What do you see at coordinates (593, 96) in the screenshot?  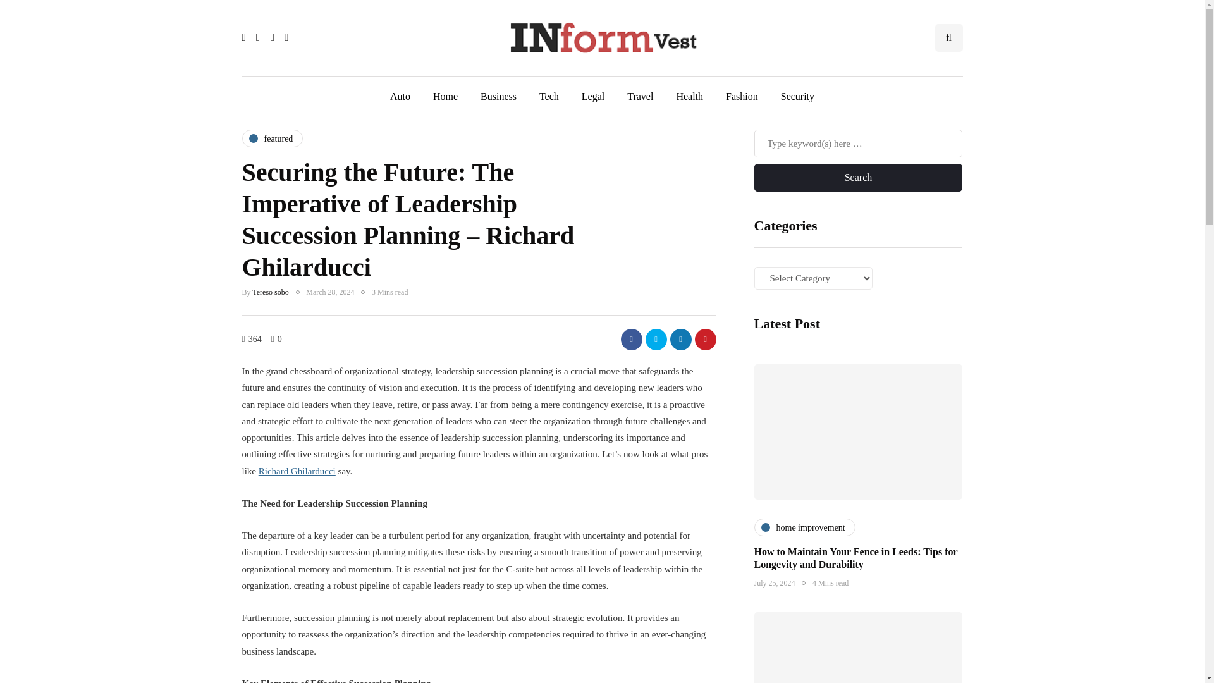 I see `Legal` at bounding box center [593, 96].